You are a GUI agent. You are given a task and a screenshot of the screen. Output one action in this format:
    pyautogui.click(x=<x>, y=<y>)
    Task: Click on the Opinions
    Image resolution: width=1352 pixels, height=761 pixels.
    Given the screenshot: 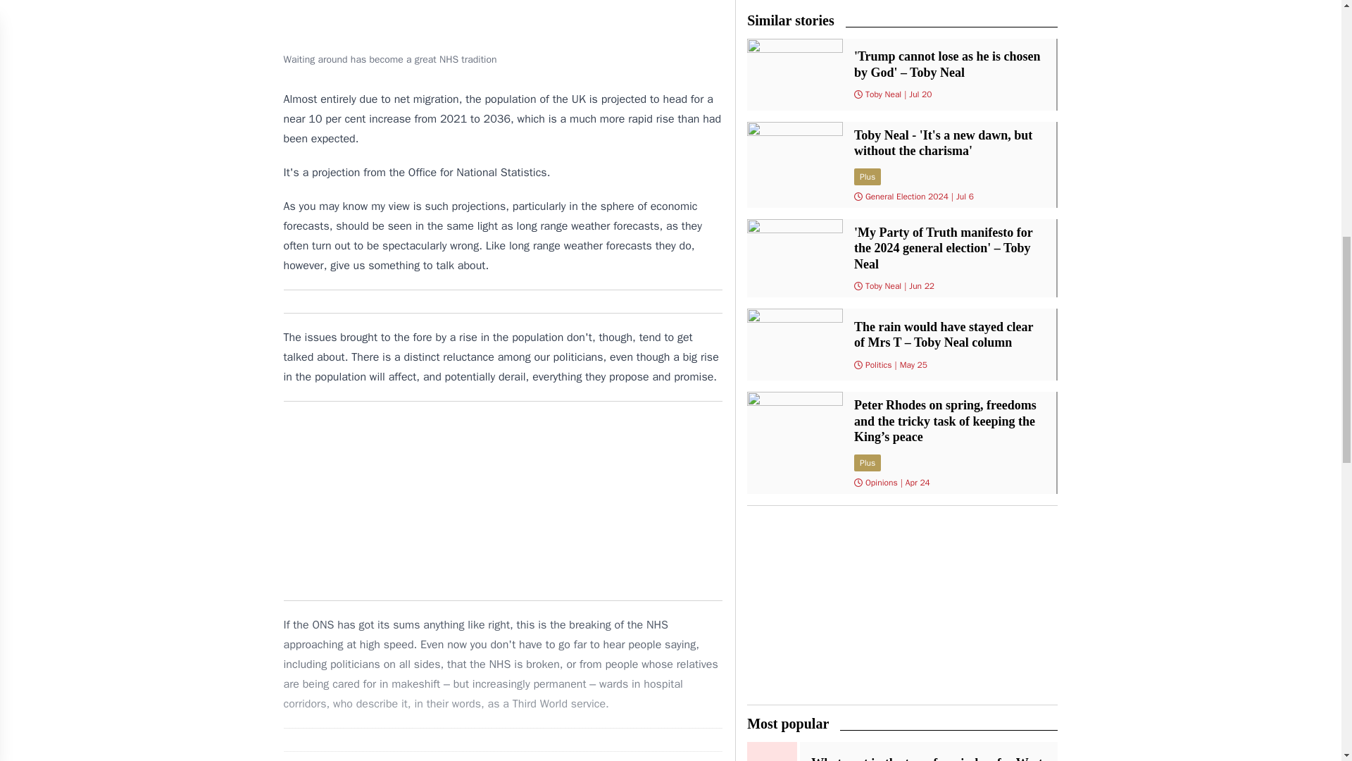 What is the action you would take?
    pyautogui.click(x=881, y=483)
    